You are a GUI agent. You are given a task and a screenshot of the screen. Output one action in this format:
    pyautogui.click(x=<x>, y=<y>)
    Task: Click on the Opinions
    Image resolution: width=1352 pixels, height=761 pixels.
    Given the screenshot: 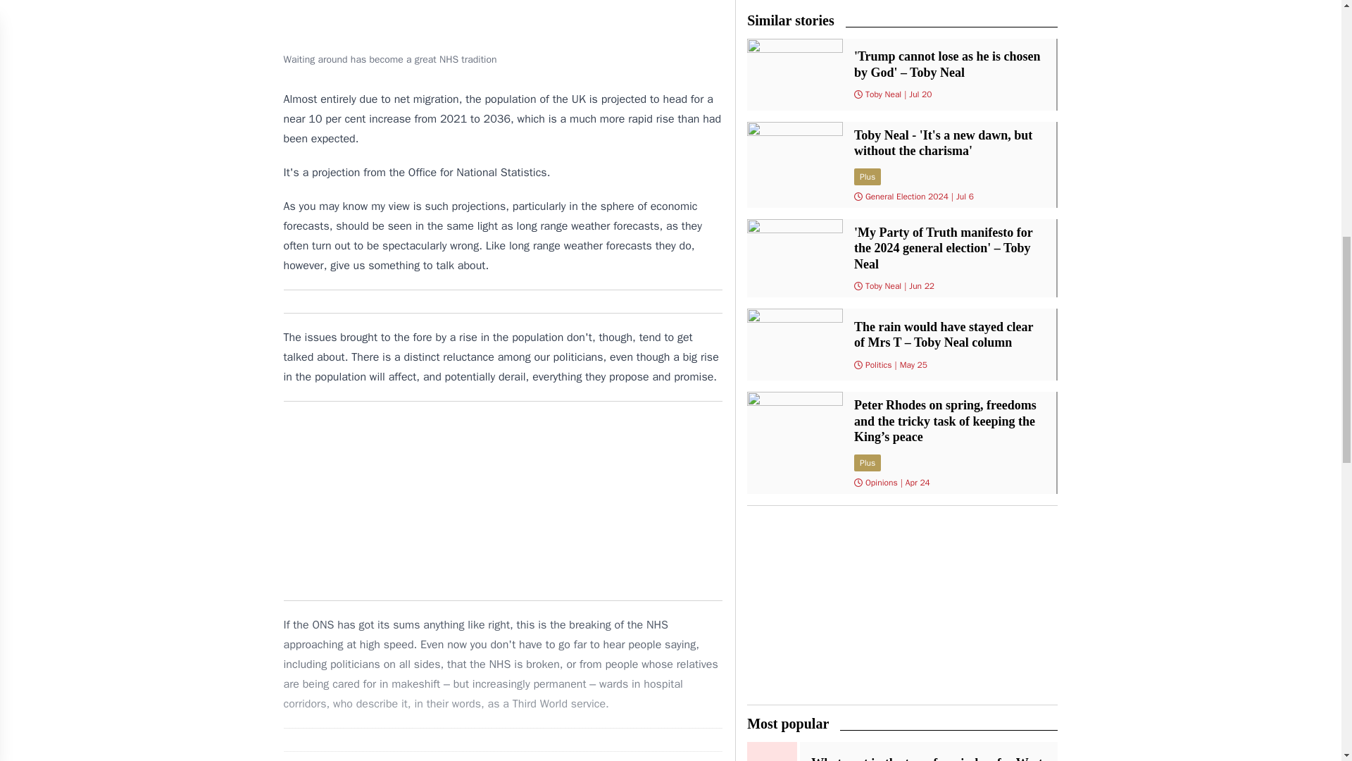 What is the action you would take?
    pyautogui.click(x=881, y=483)
    